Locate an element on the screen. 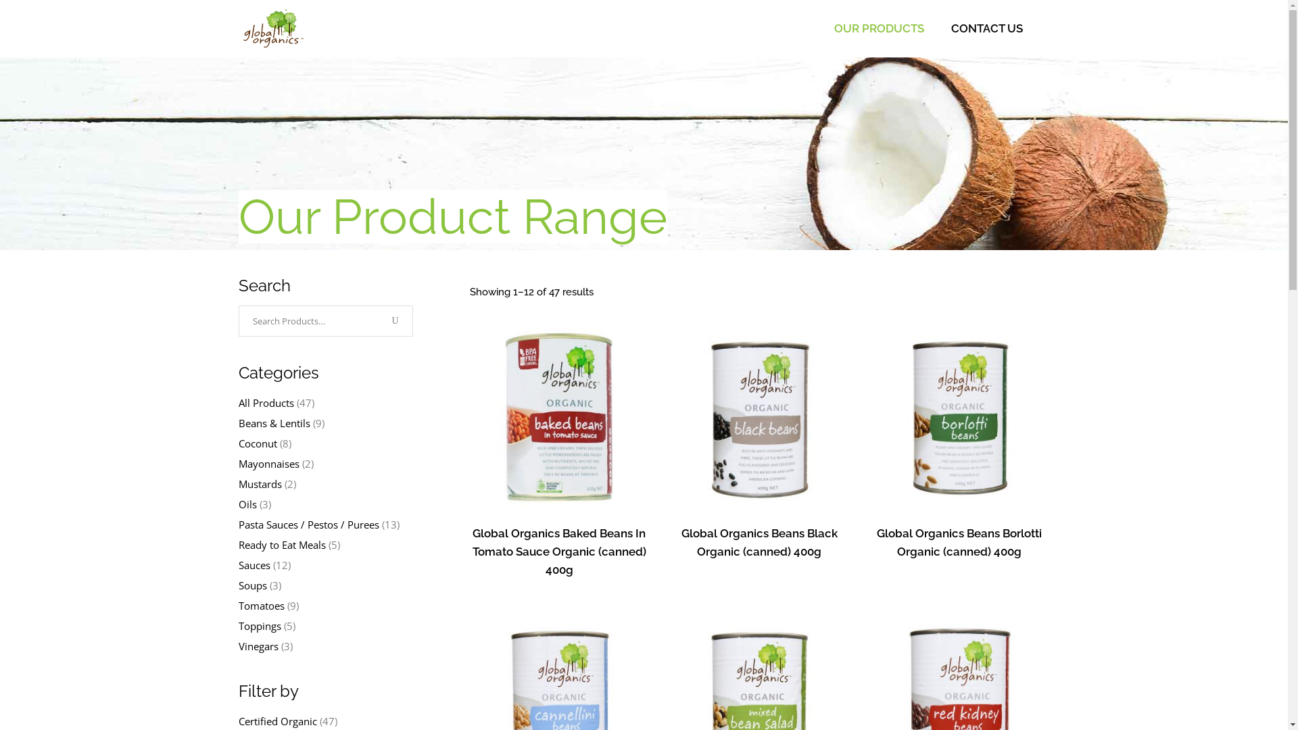 The width and height of the screenshot is (1298, 730). 1300 762 025 is located at coordinates (861, 541).